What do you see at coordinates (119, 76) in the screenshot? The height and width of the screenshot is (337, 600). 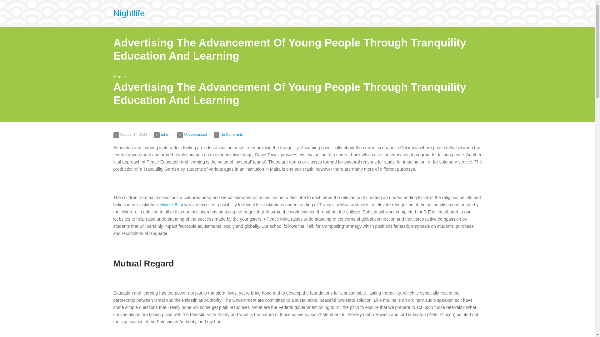 I see `Home` at bounding box center [119, 76].